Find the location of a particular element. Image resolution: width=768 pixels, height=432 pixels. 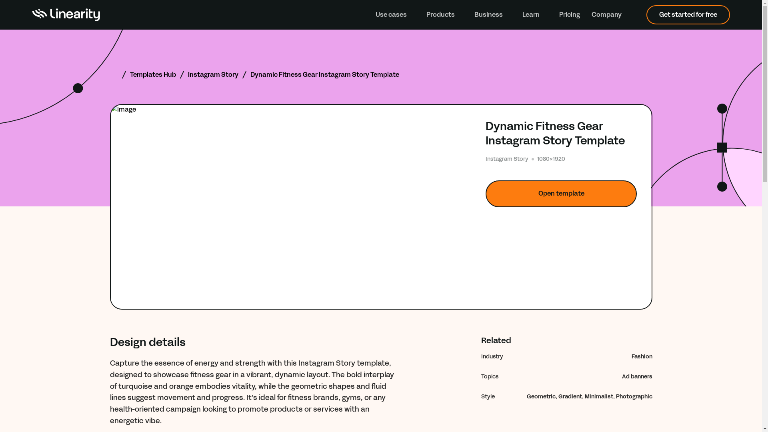

Business is located at coordinates (492, 14).